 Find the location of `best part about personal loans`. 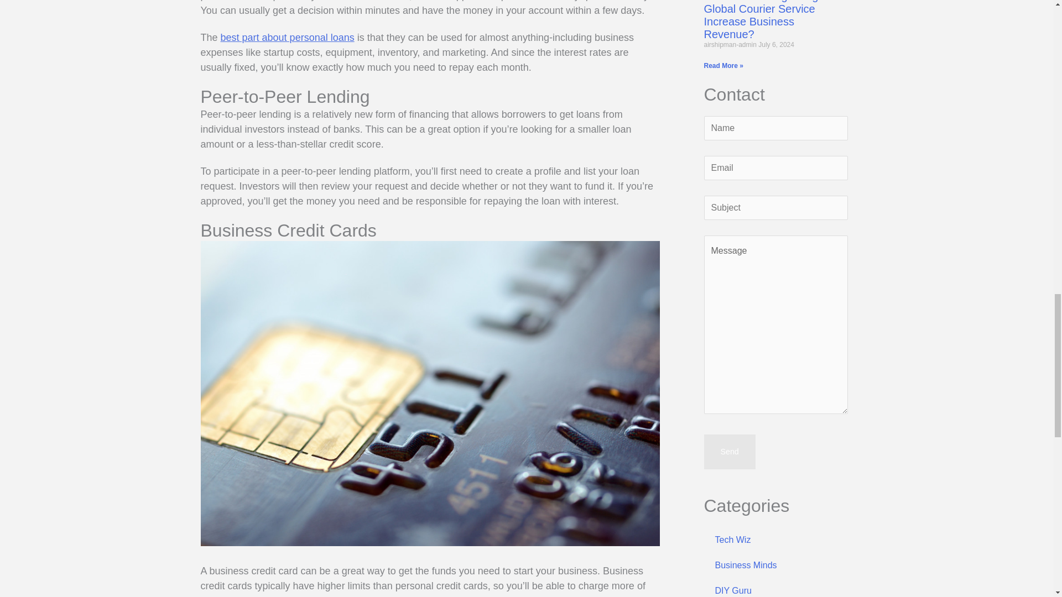

best part about personal loans is located at coordinates (288, 38).